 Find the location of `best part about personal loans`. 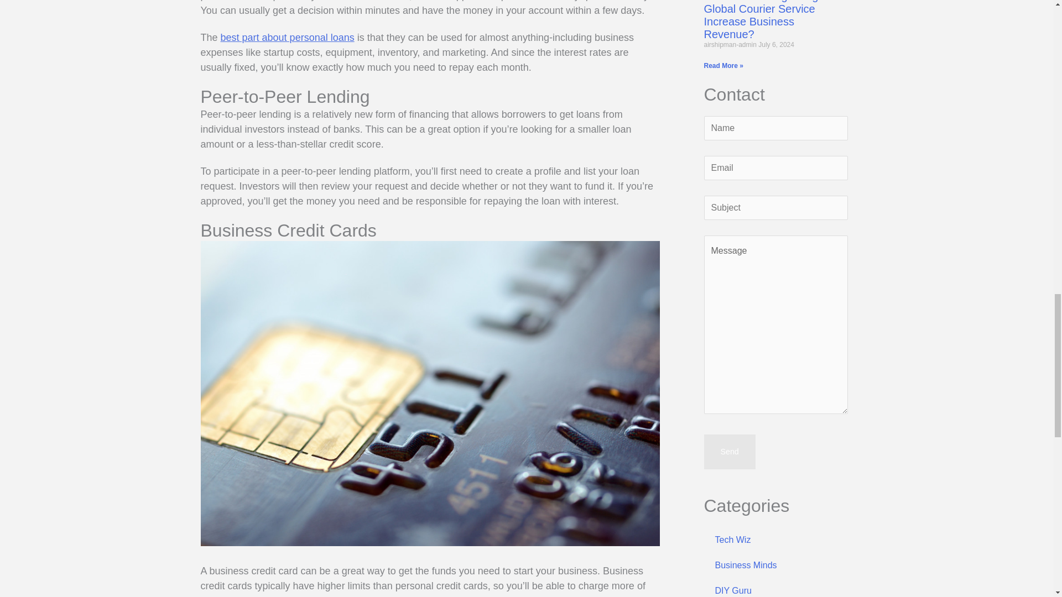

best part about personal loans is located at coordinates (288, 38).